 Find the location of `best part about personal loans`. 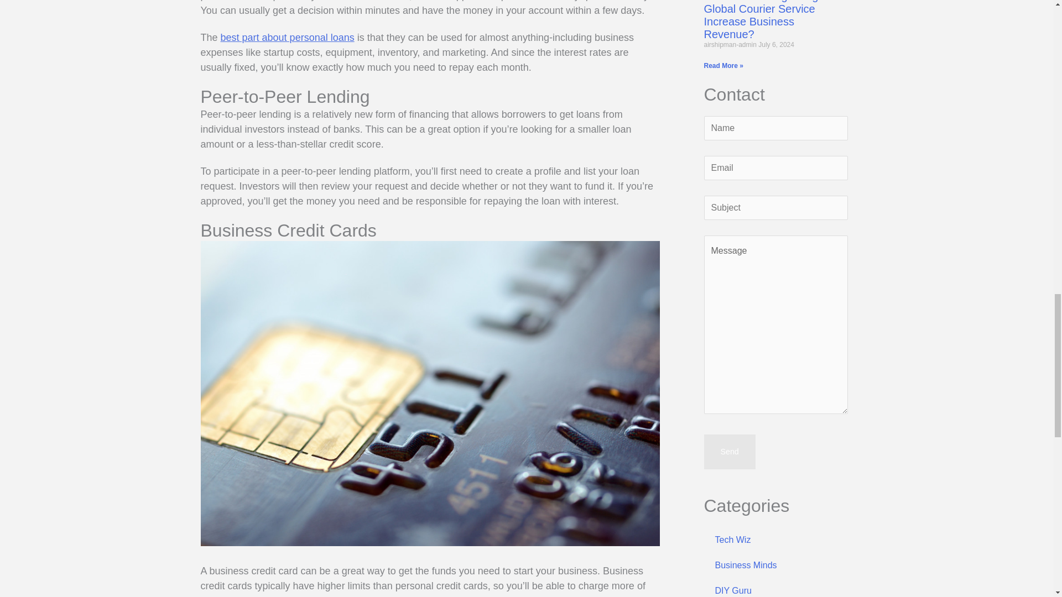

best part about personal loans is located at coordinates (288, 38).